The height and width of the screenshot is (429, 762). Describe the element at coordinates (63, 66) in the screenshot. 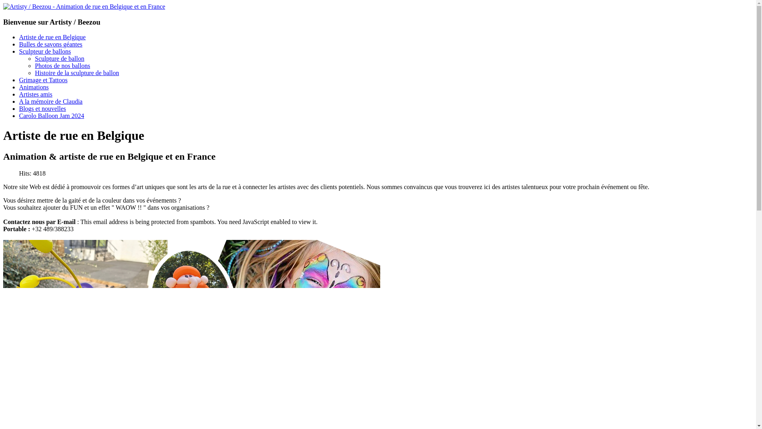

I see `Photos de nos ballons` at that location.